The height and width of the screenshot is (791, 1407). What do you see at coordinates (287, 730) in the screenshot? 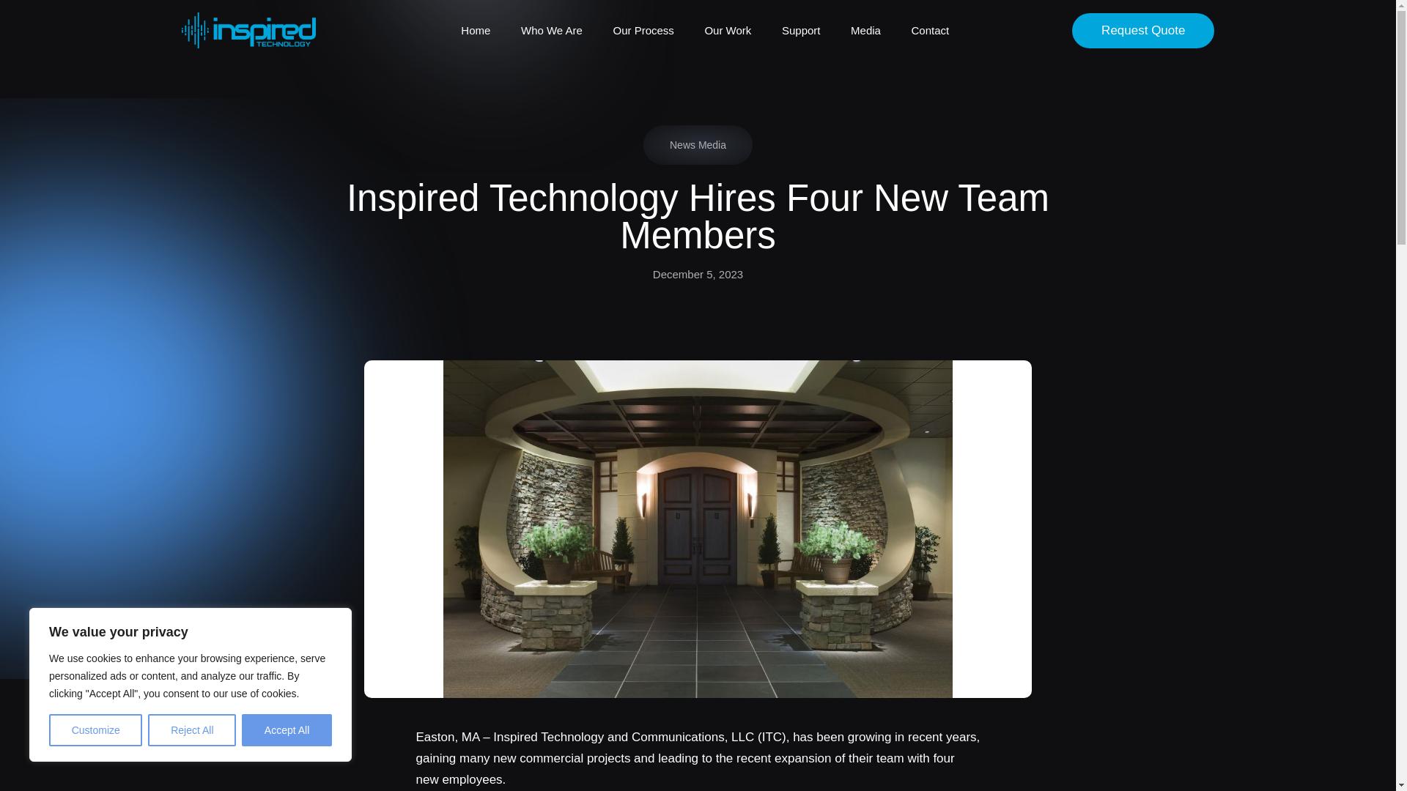
I see `Accept All` at bounding box center [287, 730].